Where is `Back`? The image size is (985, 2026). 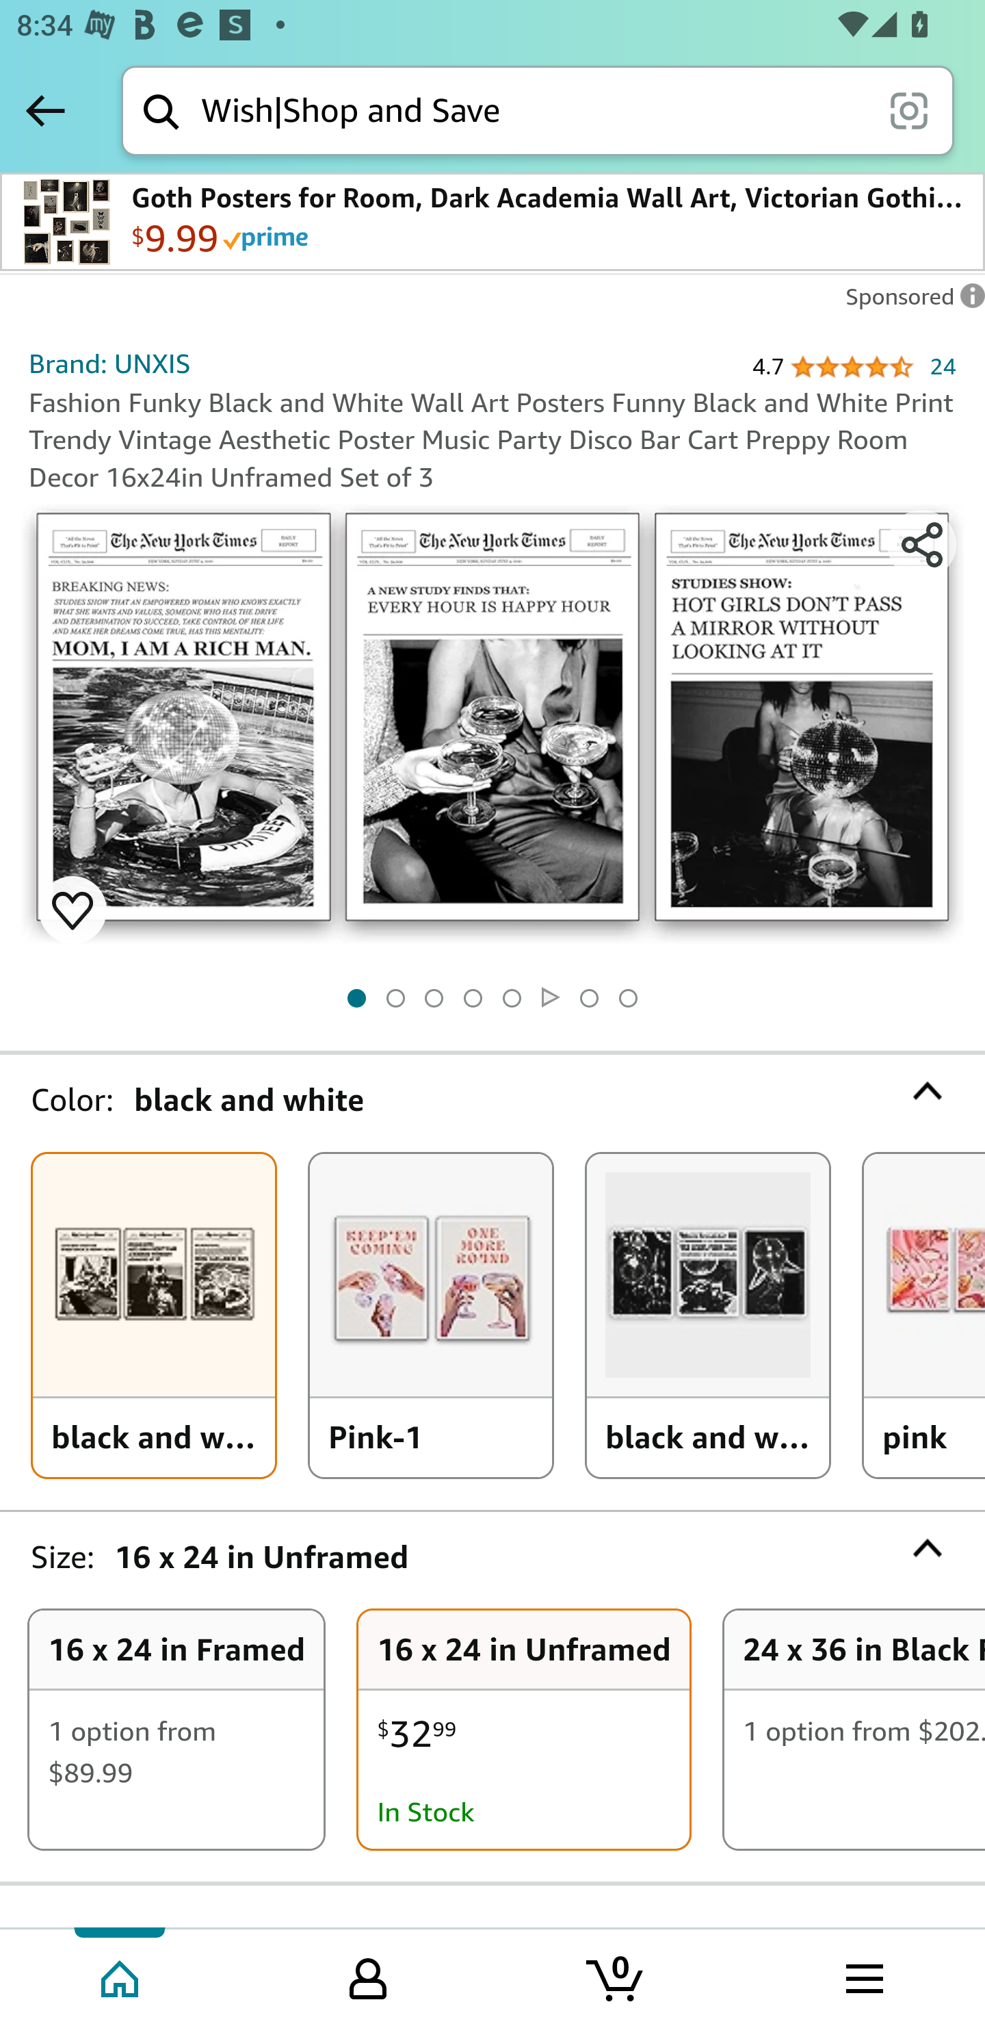
Back is located at coordinates (45, 110).